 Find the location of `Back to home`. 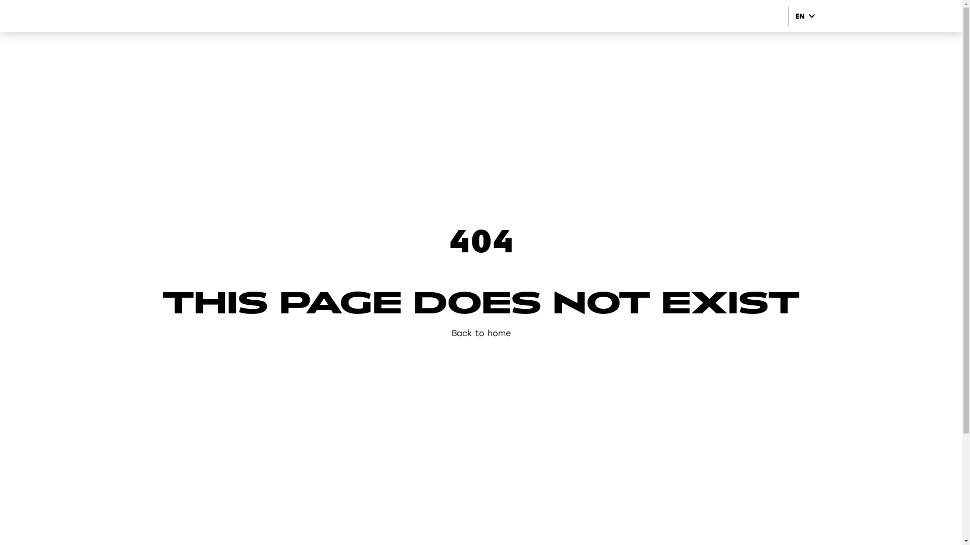

Back to home is located at coordinates (481, 334).